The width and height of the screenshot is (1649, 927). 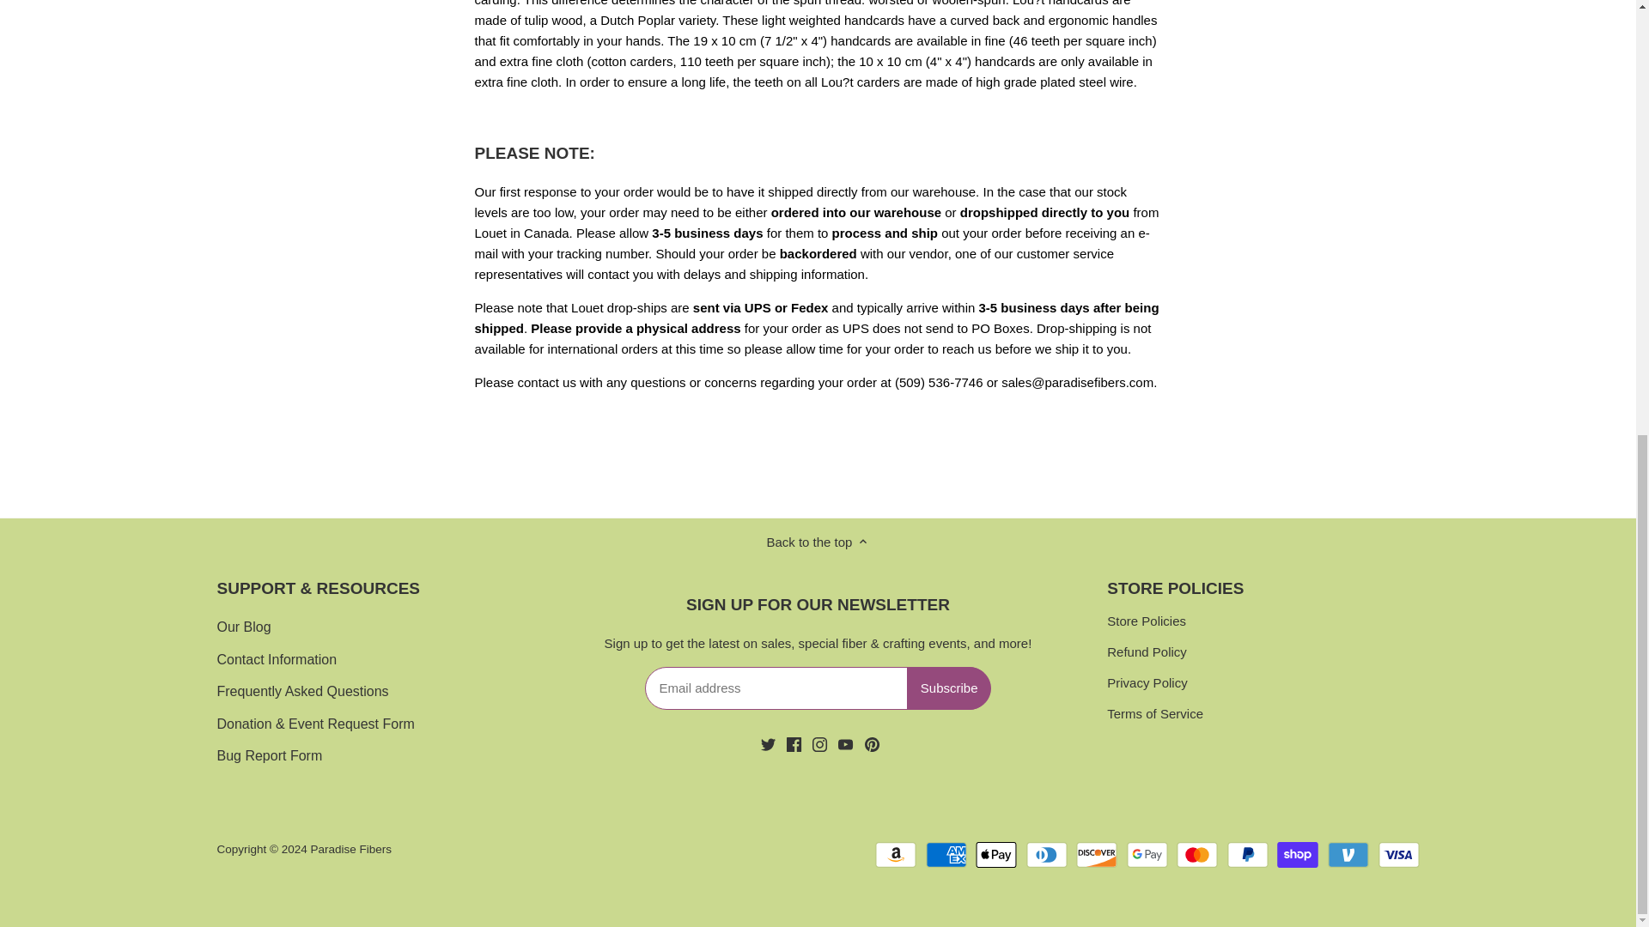 I want to click on Privacy Policy, so click(x=1147, y=683).